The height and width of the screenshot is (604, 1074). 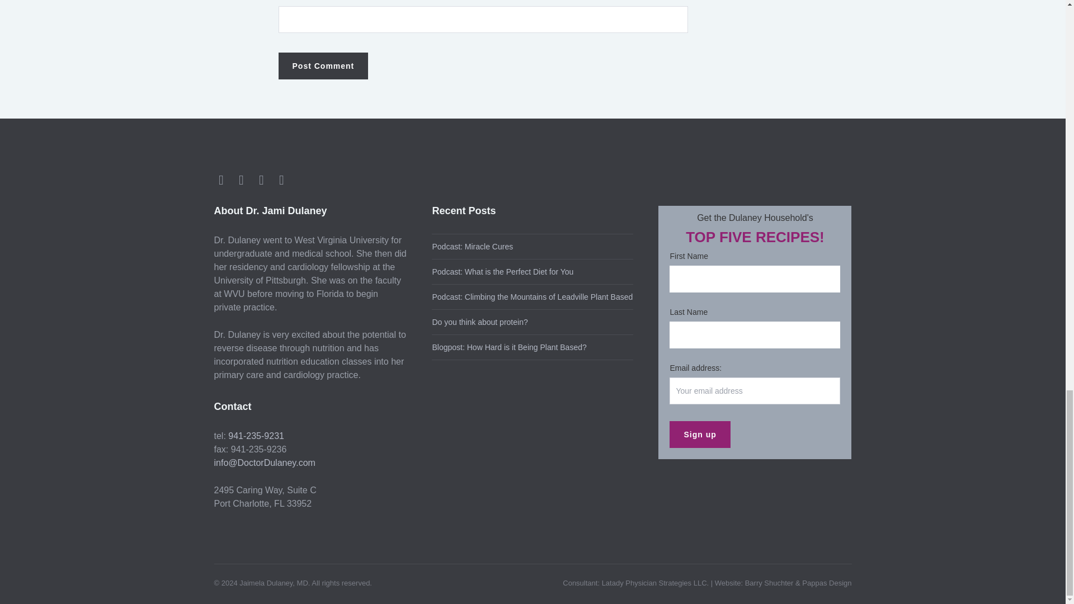 I want to click on Sign up, so click(x=699, y=434).